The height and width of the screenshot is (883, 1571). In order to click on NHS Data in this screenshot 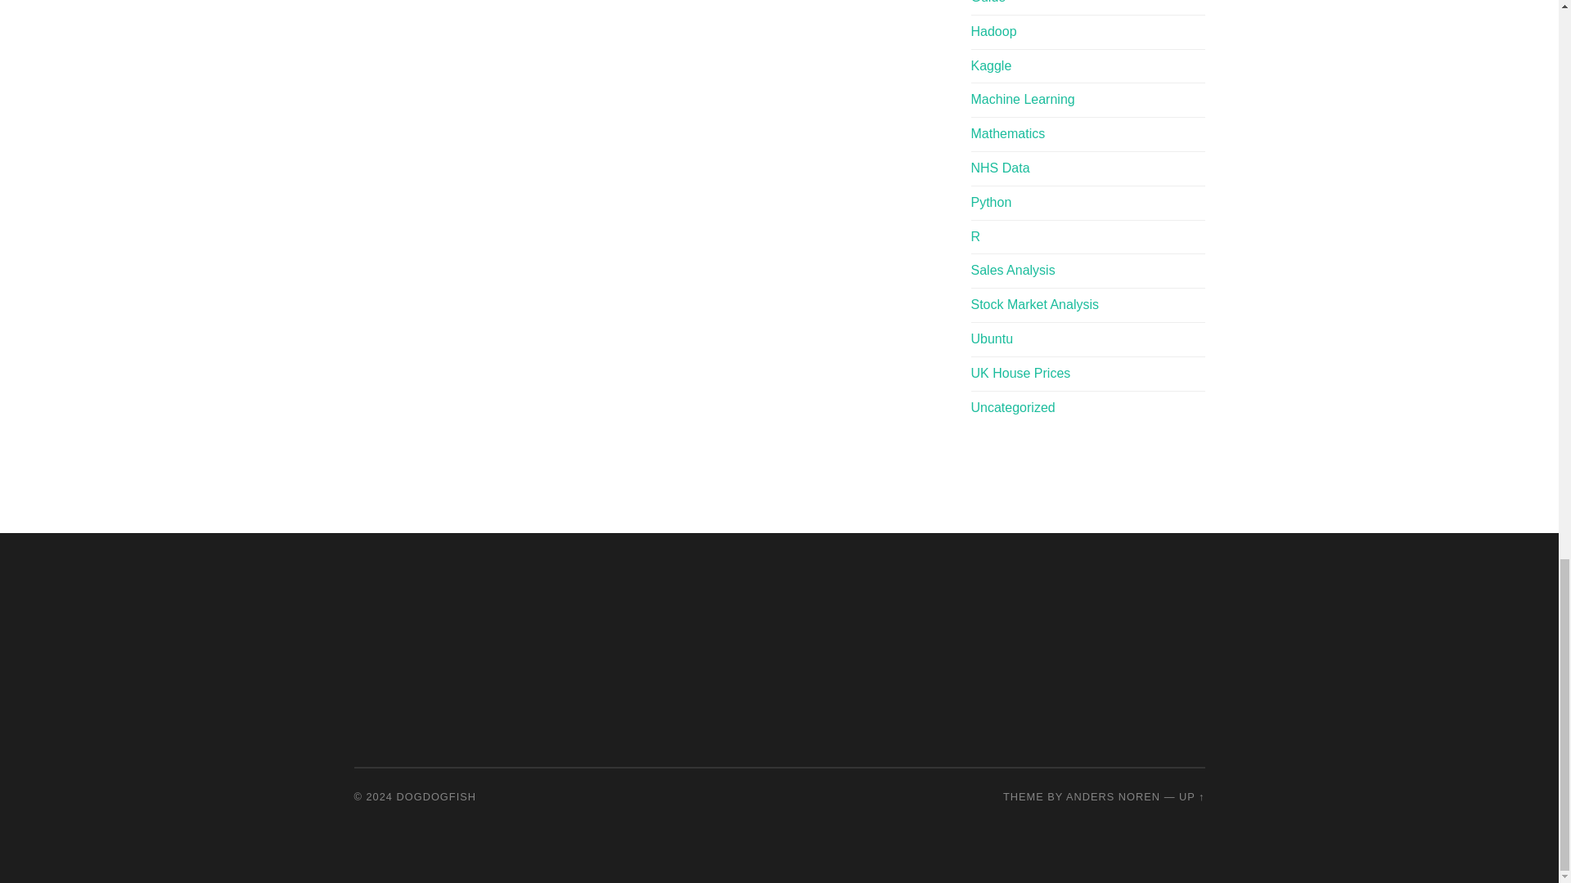, I will do `click(1000, 167)`.